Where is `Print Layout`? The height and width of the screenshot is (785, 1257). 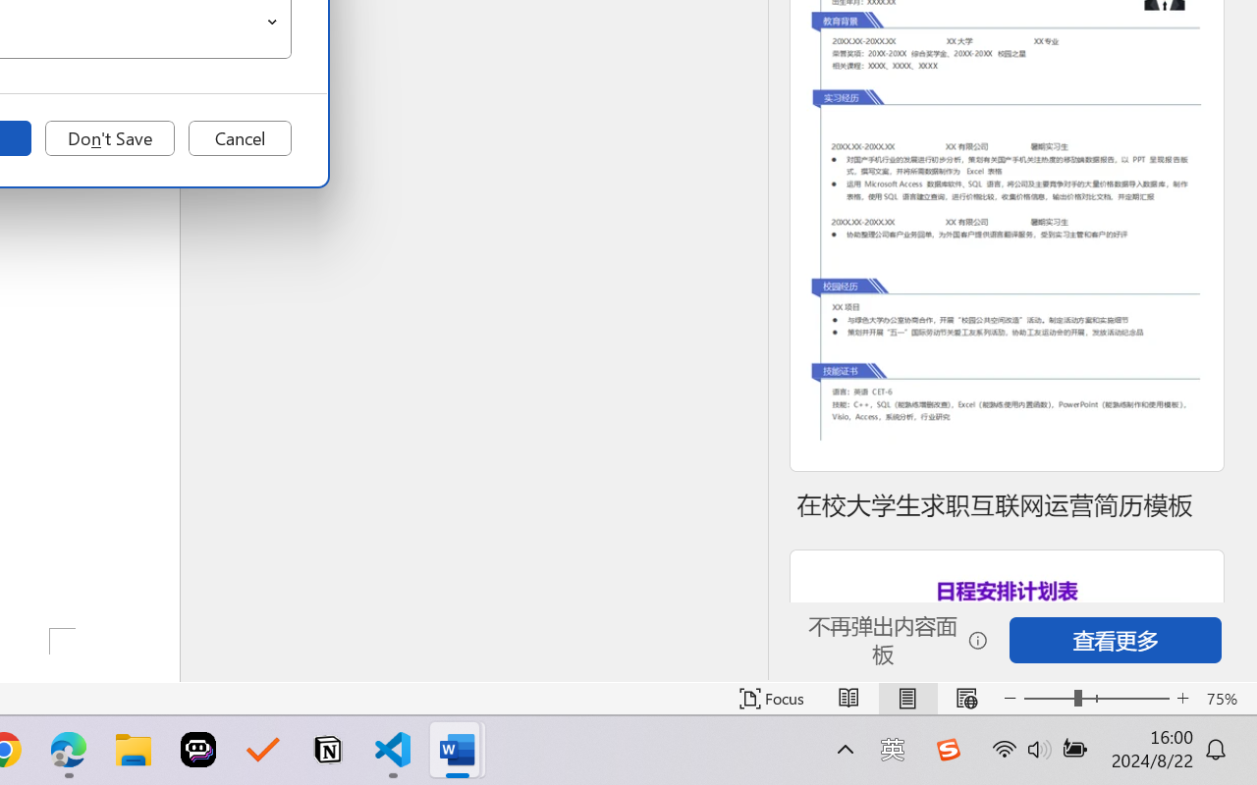 Print Layout is located at coordinates (907, 699).